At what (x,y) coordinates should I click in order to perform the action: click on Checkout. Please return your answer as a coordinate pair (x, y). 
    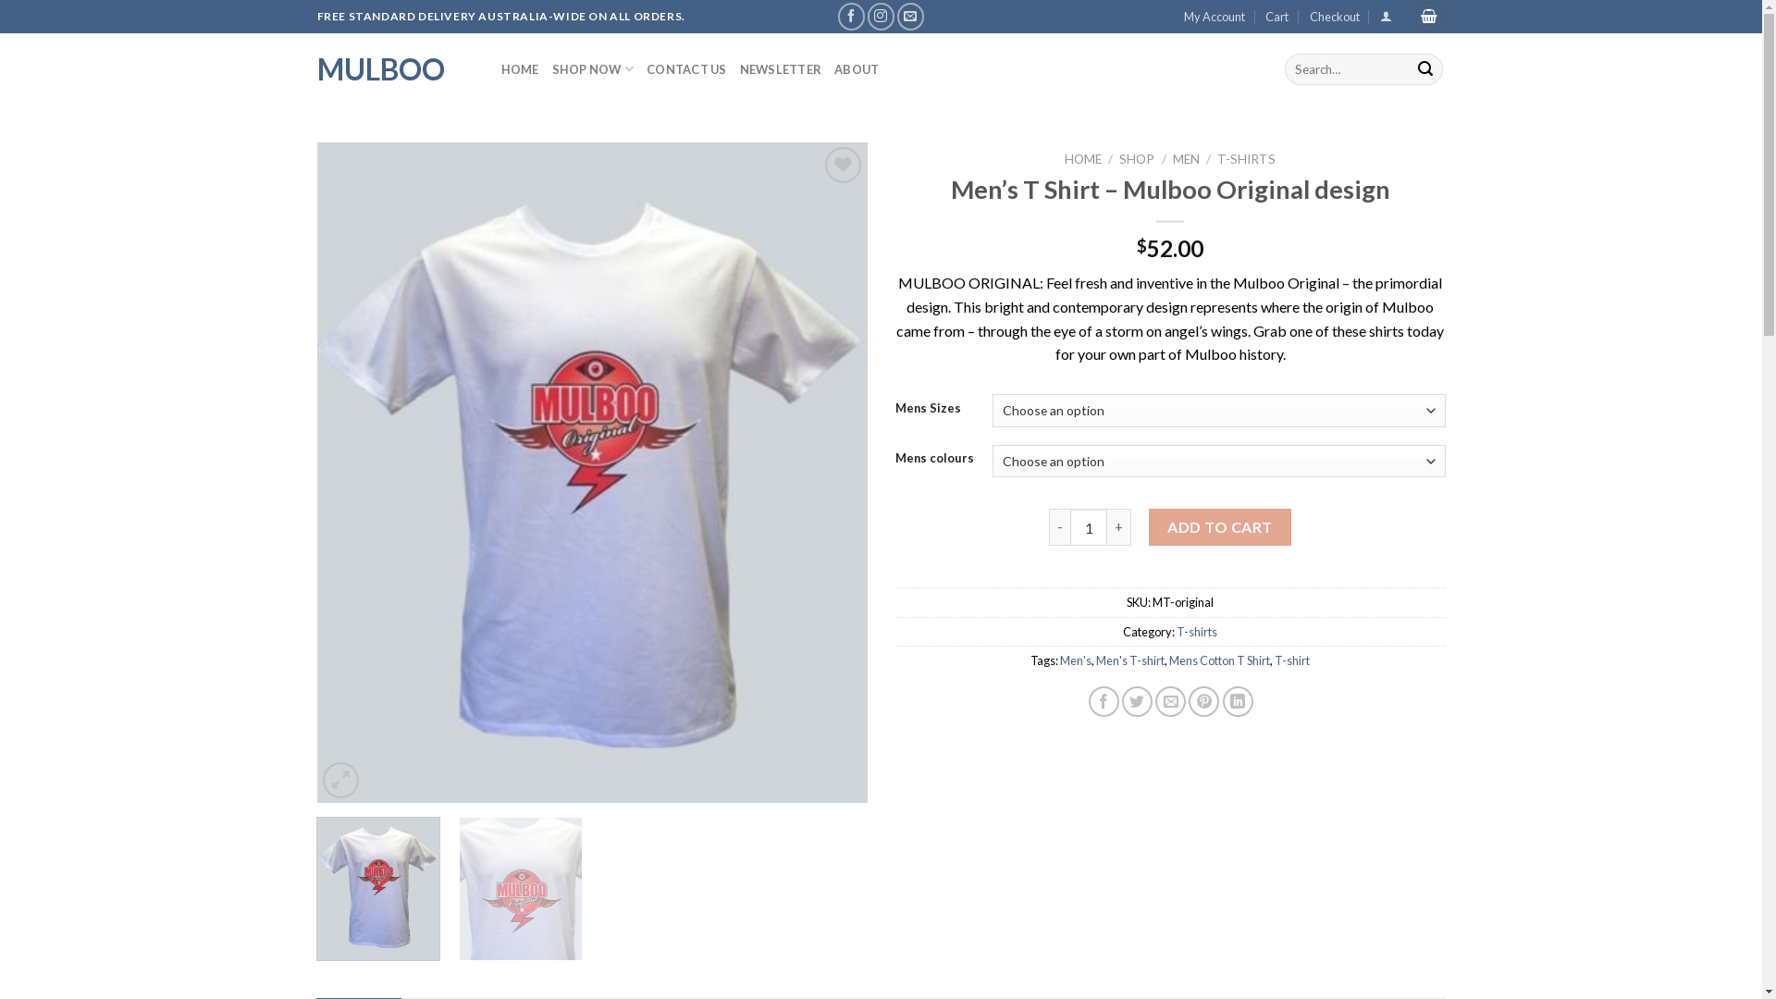
    Looking at the image, I should click on (1335, 17).